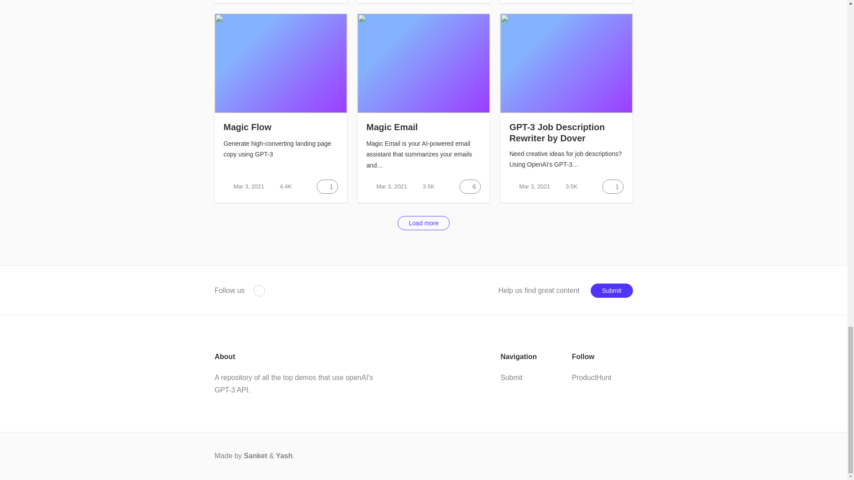  What do you see at coordinates (284, 456) in the screenshot?
I see `Yash` at bounding box center [284, 456].